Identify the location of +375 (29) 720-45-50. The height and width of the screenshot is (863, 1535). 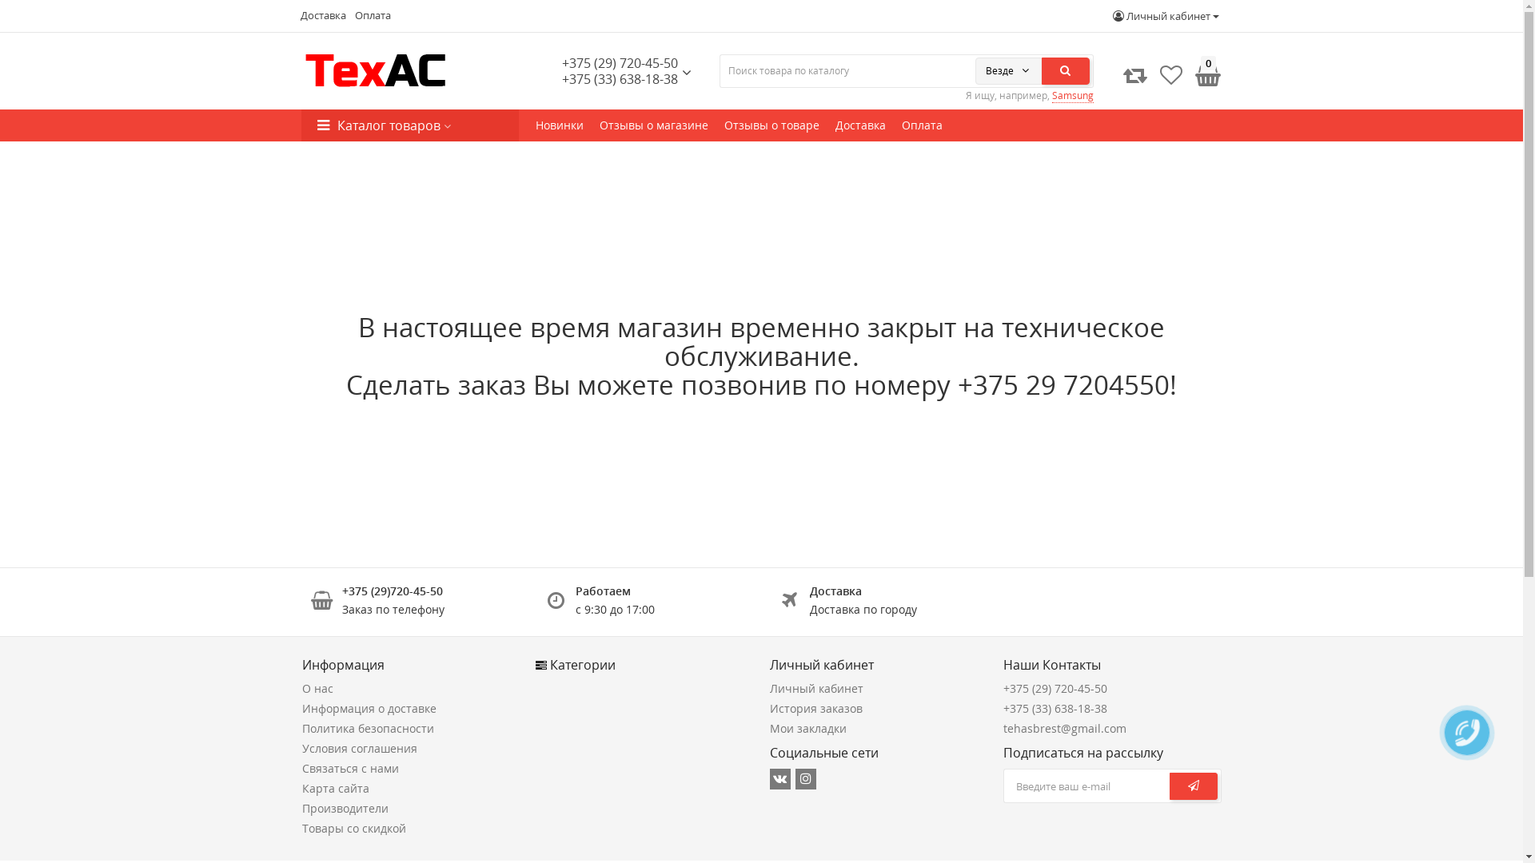
(1055, 689).